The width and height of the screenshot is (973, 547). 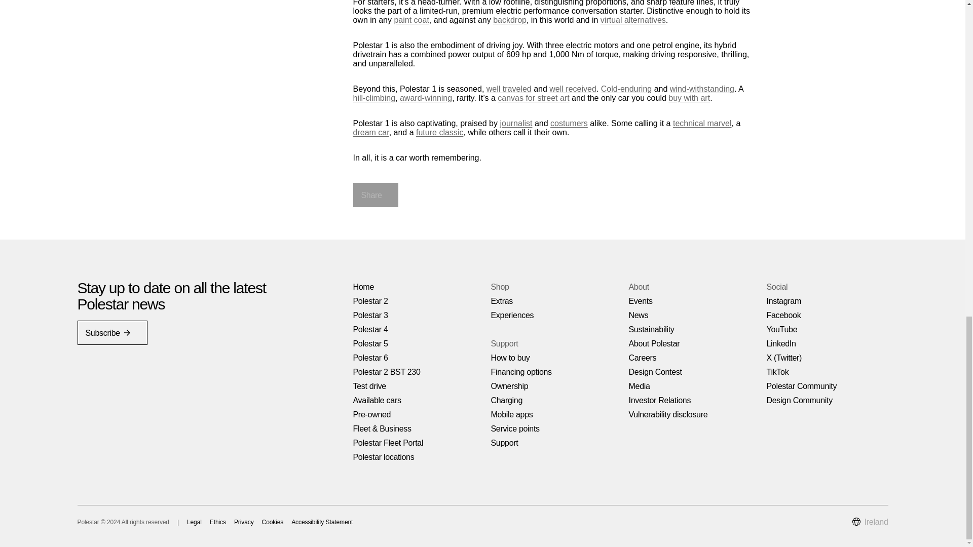 I want to click on well traveled, so click(x=509, y=88).